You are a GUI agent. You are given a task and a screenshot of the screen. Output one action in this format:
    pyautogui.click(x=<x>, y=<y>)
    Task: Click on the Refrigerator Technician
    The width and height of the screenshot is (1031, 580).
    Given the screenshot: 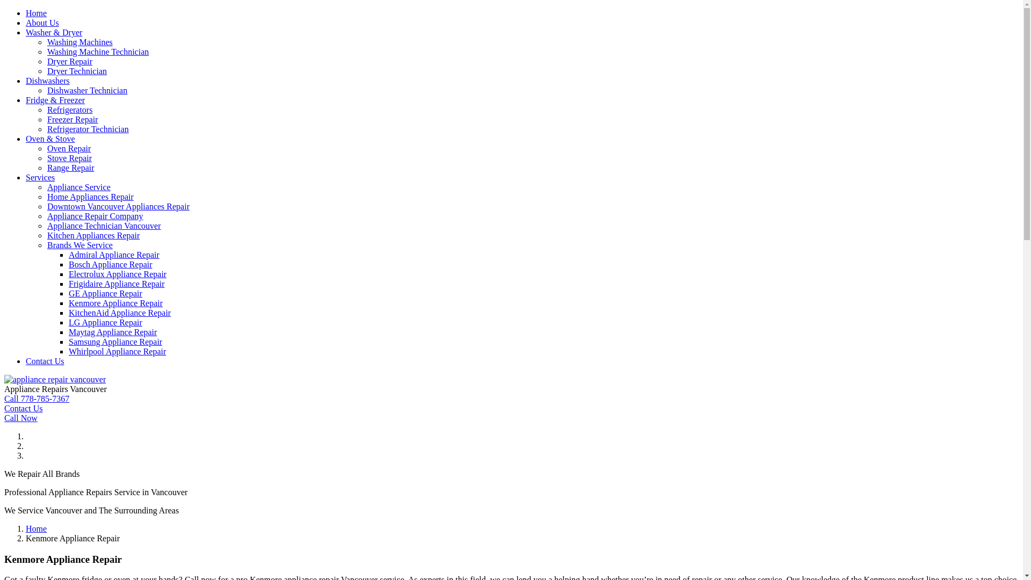 What is the action you would take?
    pyautogui.click(x=88, y=129)
    